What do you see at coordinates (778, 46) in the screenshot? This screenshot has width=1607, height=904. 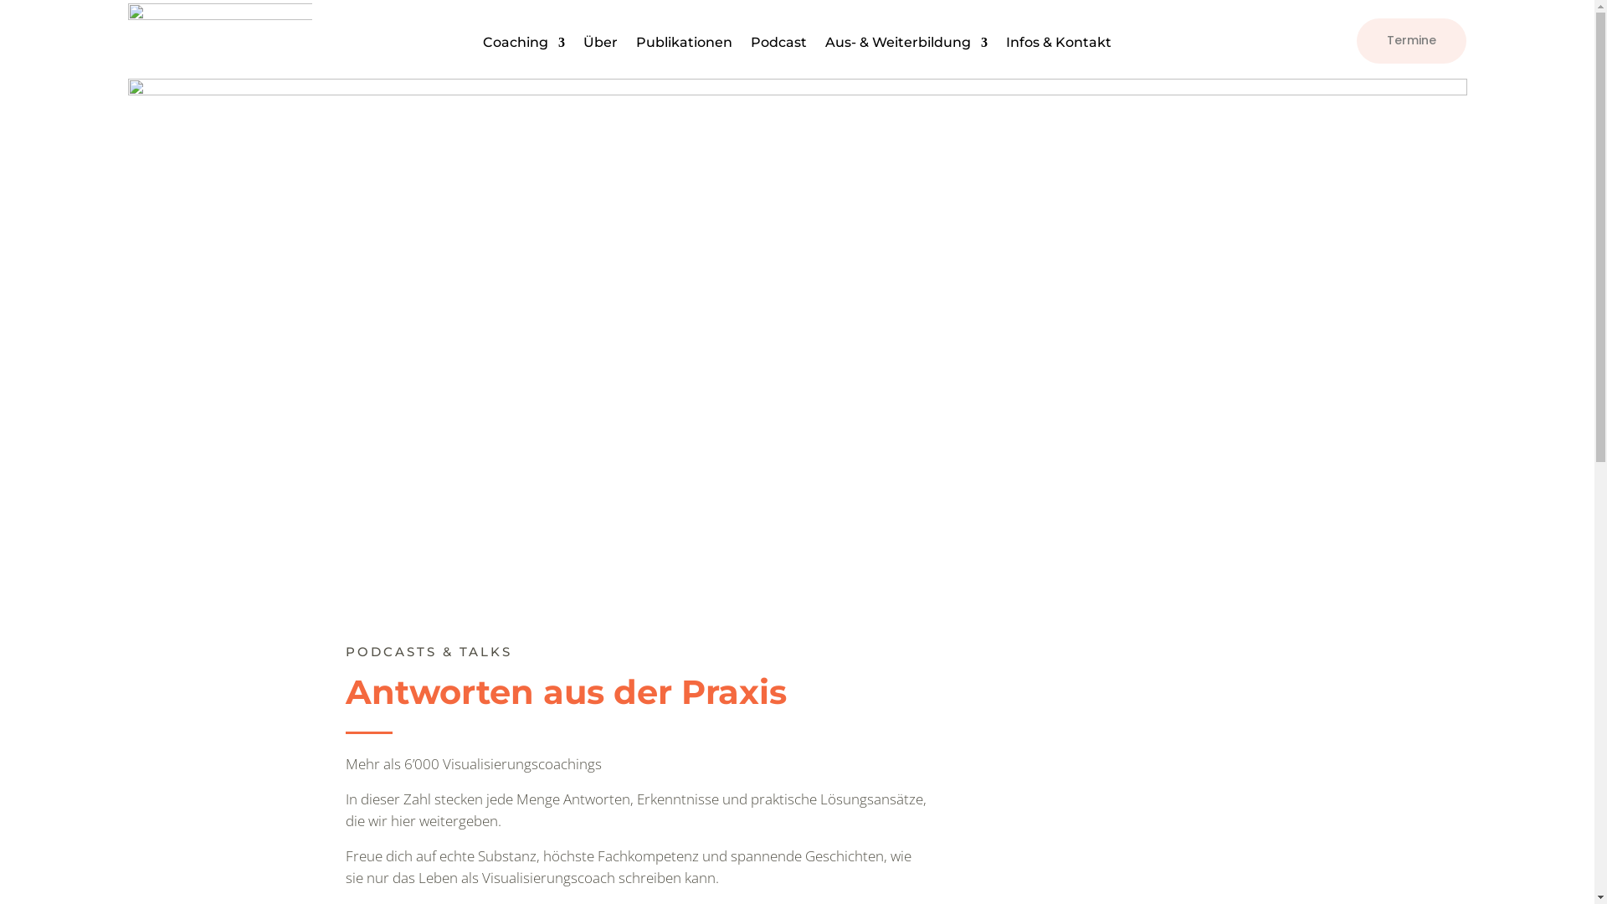 I see `Podcast` at bounding box center [778, 46].